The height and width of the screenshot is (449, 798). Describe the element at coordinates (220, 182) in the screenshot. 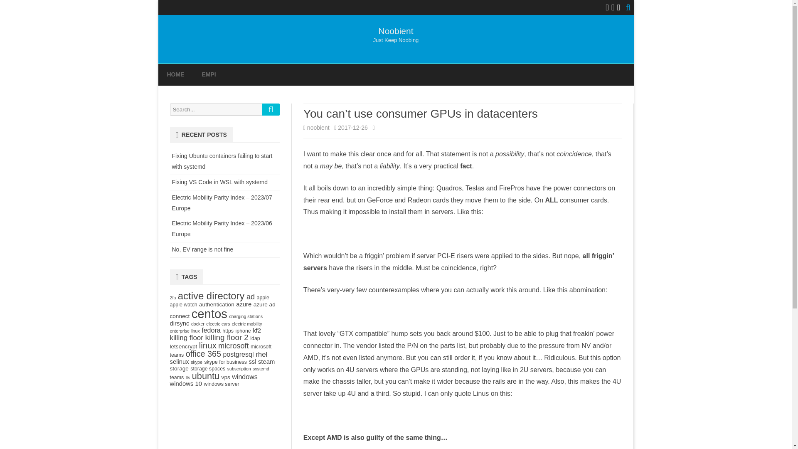

I see `Fixing VS Code in WSL with systemd` at that location.